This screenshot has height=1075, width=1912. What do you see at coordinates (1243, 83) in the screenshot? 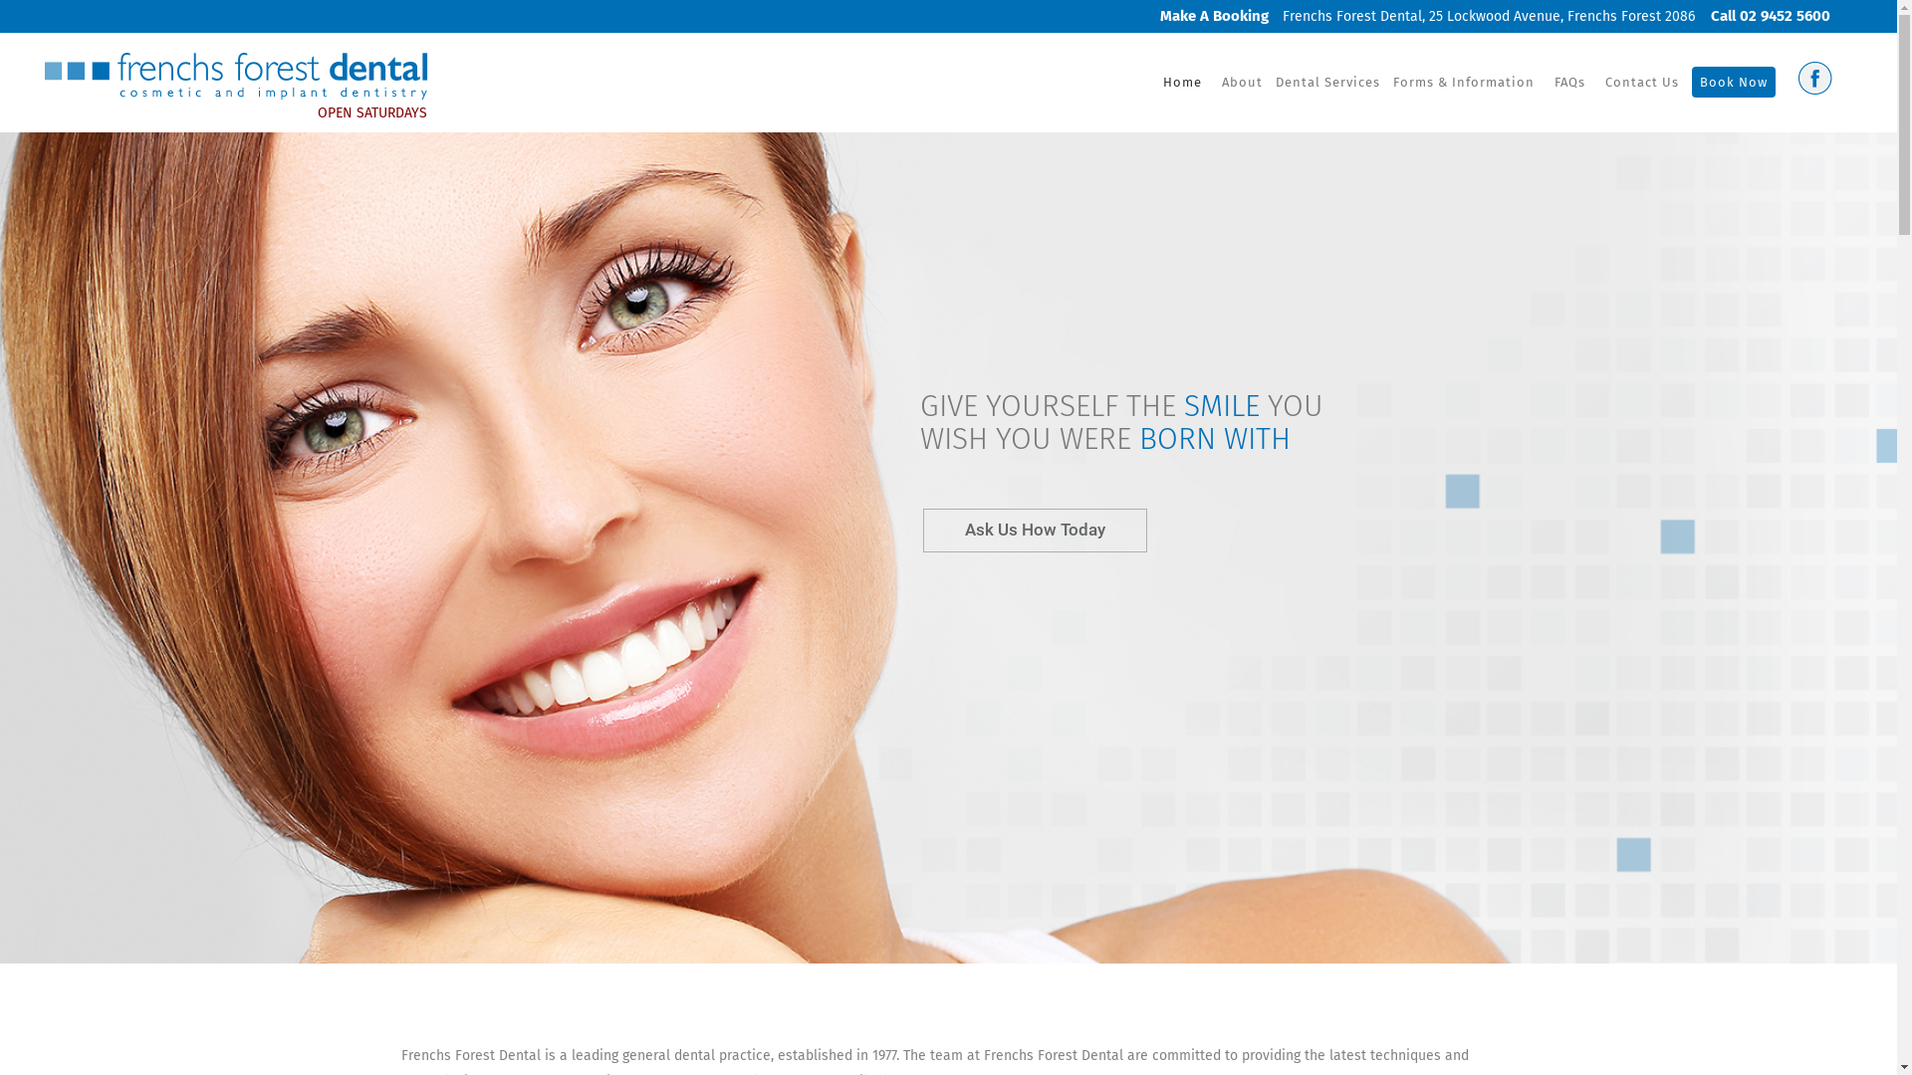
I see `About` at bounding box center [1243, 83].